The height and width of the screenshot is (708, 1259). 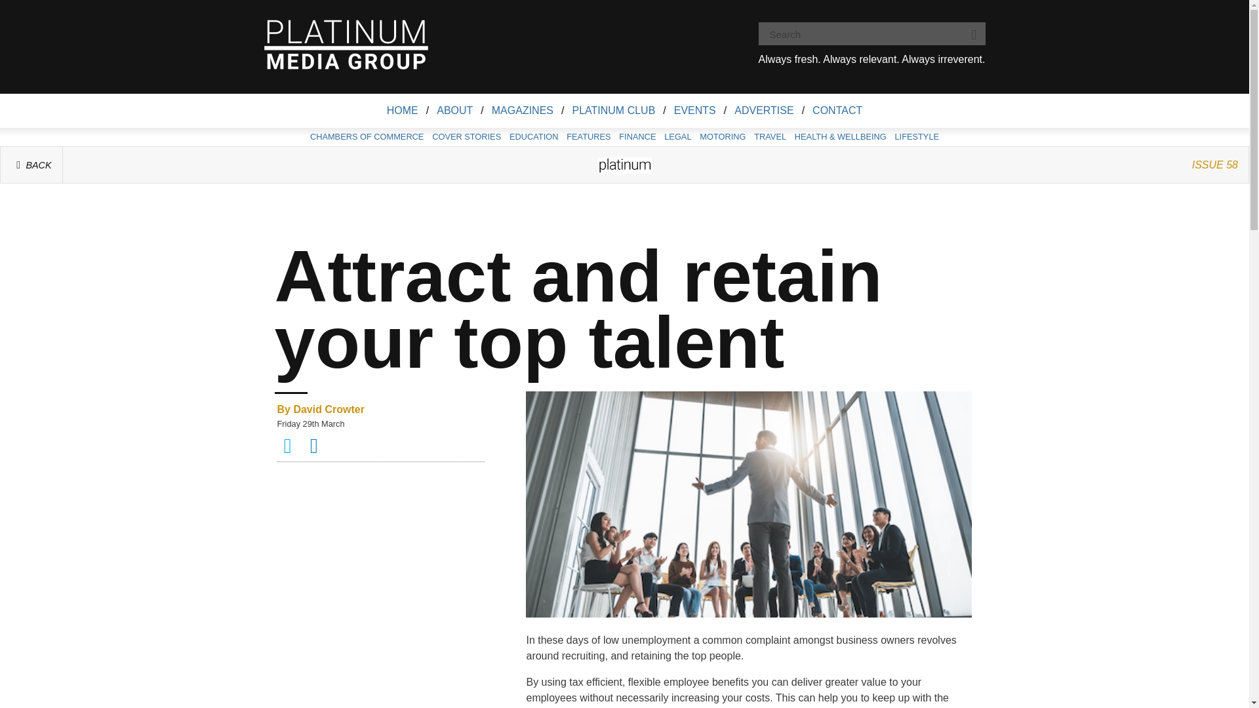 What do you see at coordinates (678, 136) in the screenshot?
I see `LEGAL` at bounding box center [678, 136].